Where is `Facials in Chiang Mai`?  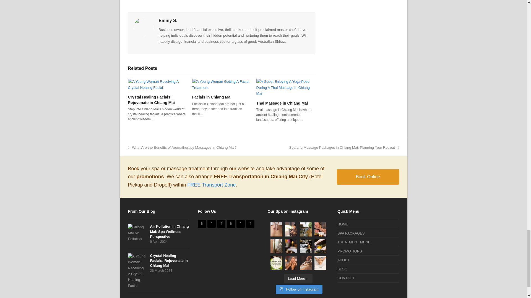
Facials in Chiang Mai is located at coordinates (221, 84).